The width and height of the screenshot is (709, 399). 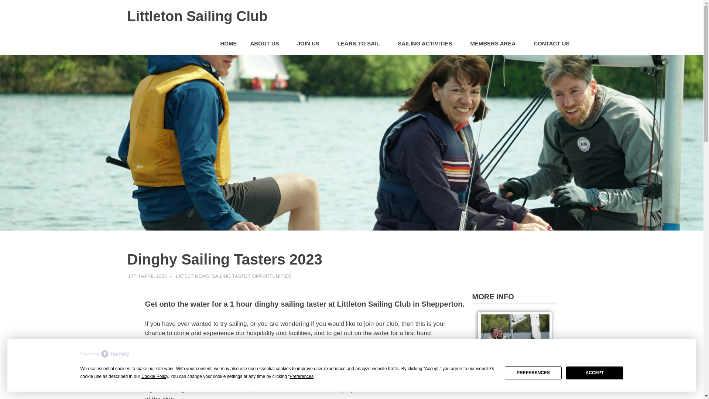 What do you see at coordinates (427, 44) in the screenshot?
I see `SAILING ACTIVITIES` at bounding box center [427, 44].